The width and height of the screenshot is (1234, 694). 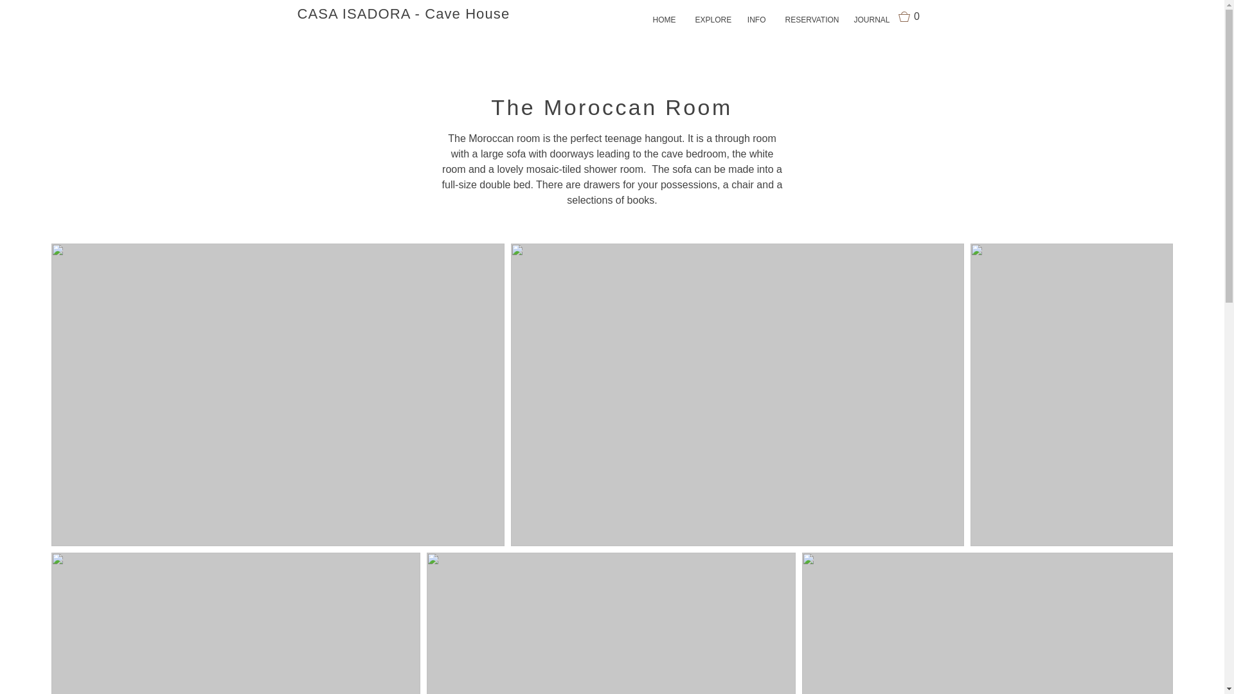 I want to click on JOURNAL, so click(x=871, y=20).